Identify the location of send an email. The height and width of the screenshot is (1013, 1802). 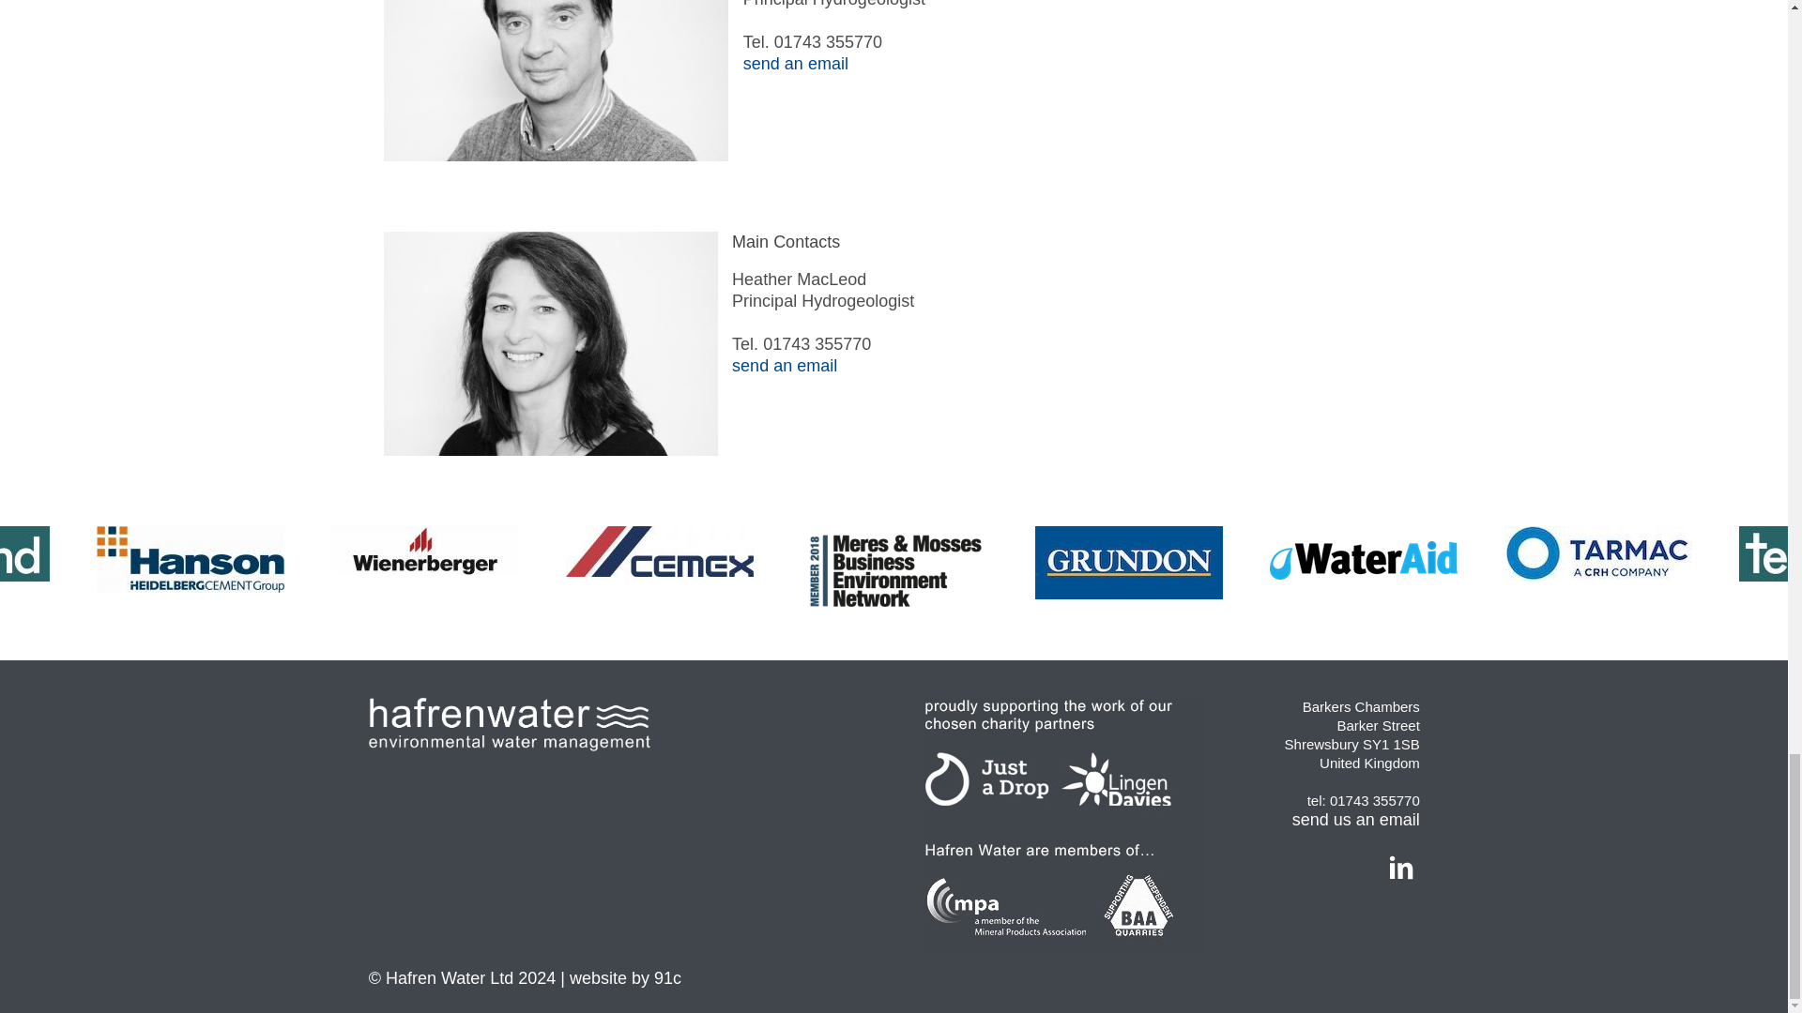
(785, 366).